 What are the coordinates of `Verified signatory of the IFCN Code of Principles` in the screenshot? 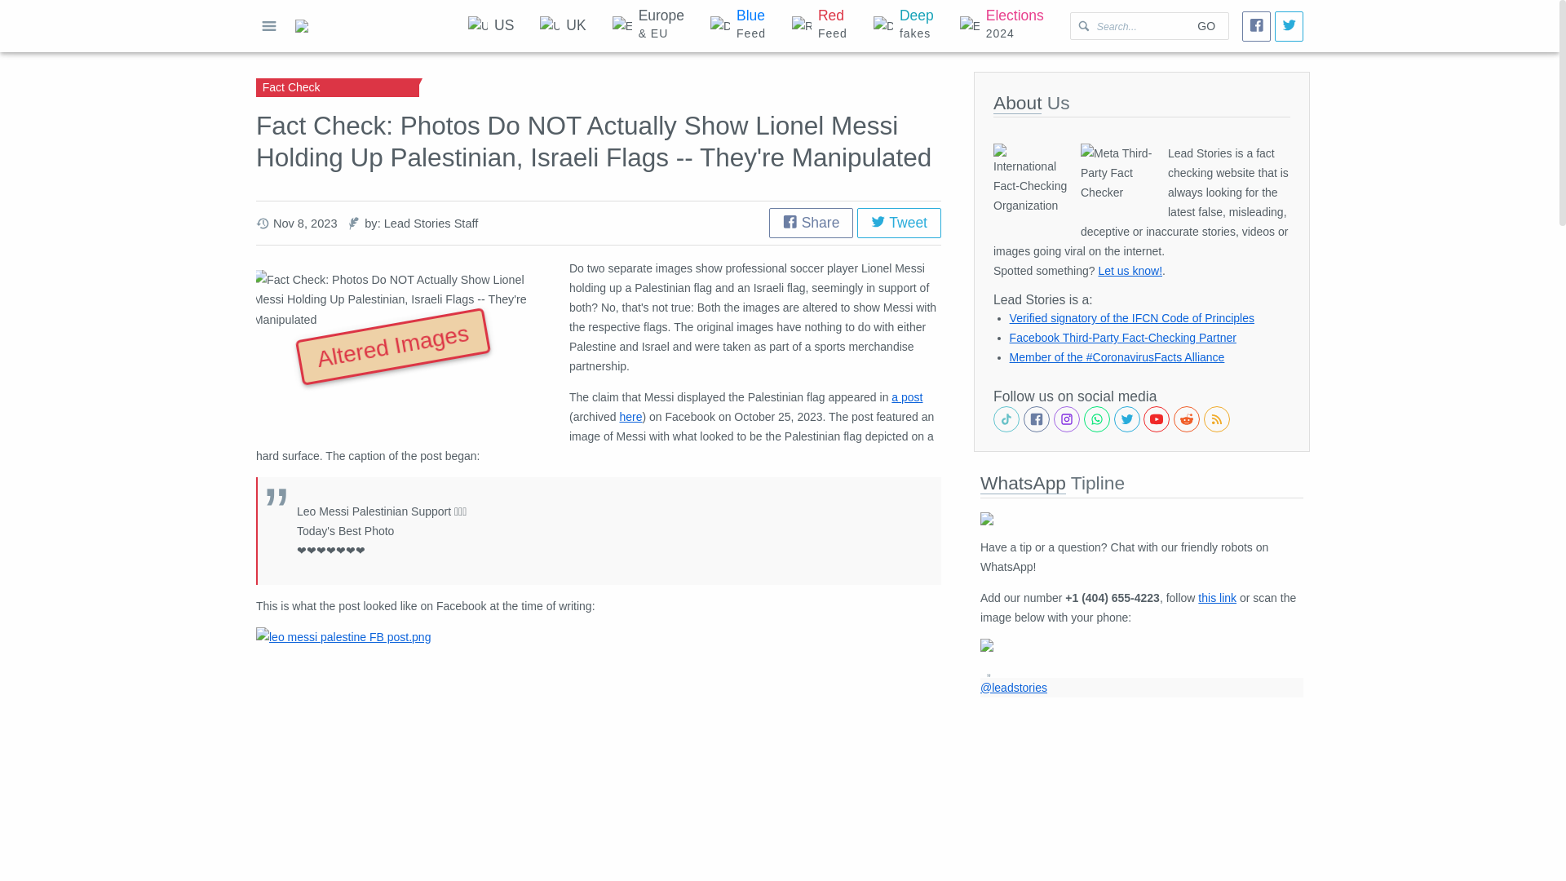 It's located at (811, 222).